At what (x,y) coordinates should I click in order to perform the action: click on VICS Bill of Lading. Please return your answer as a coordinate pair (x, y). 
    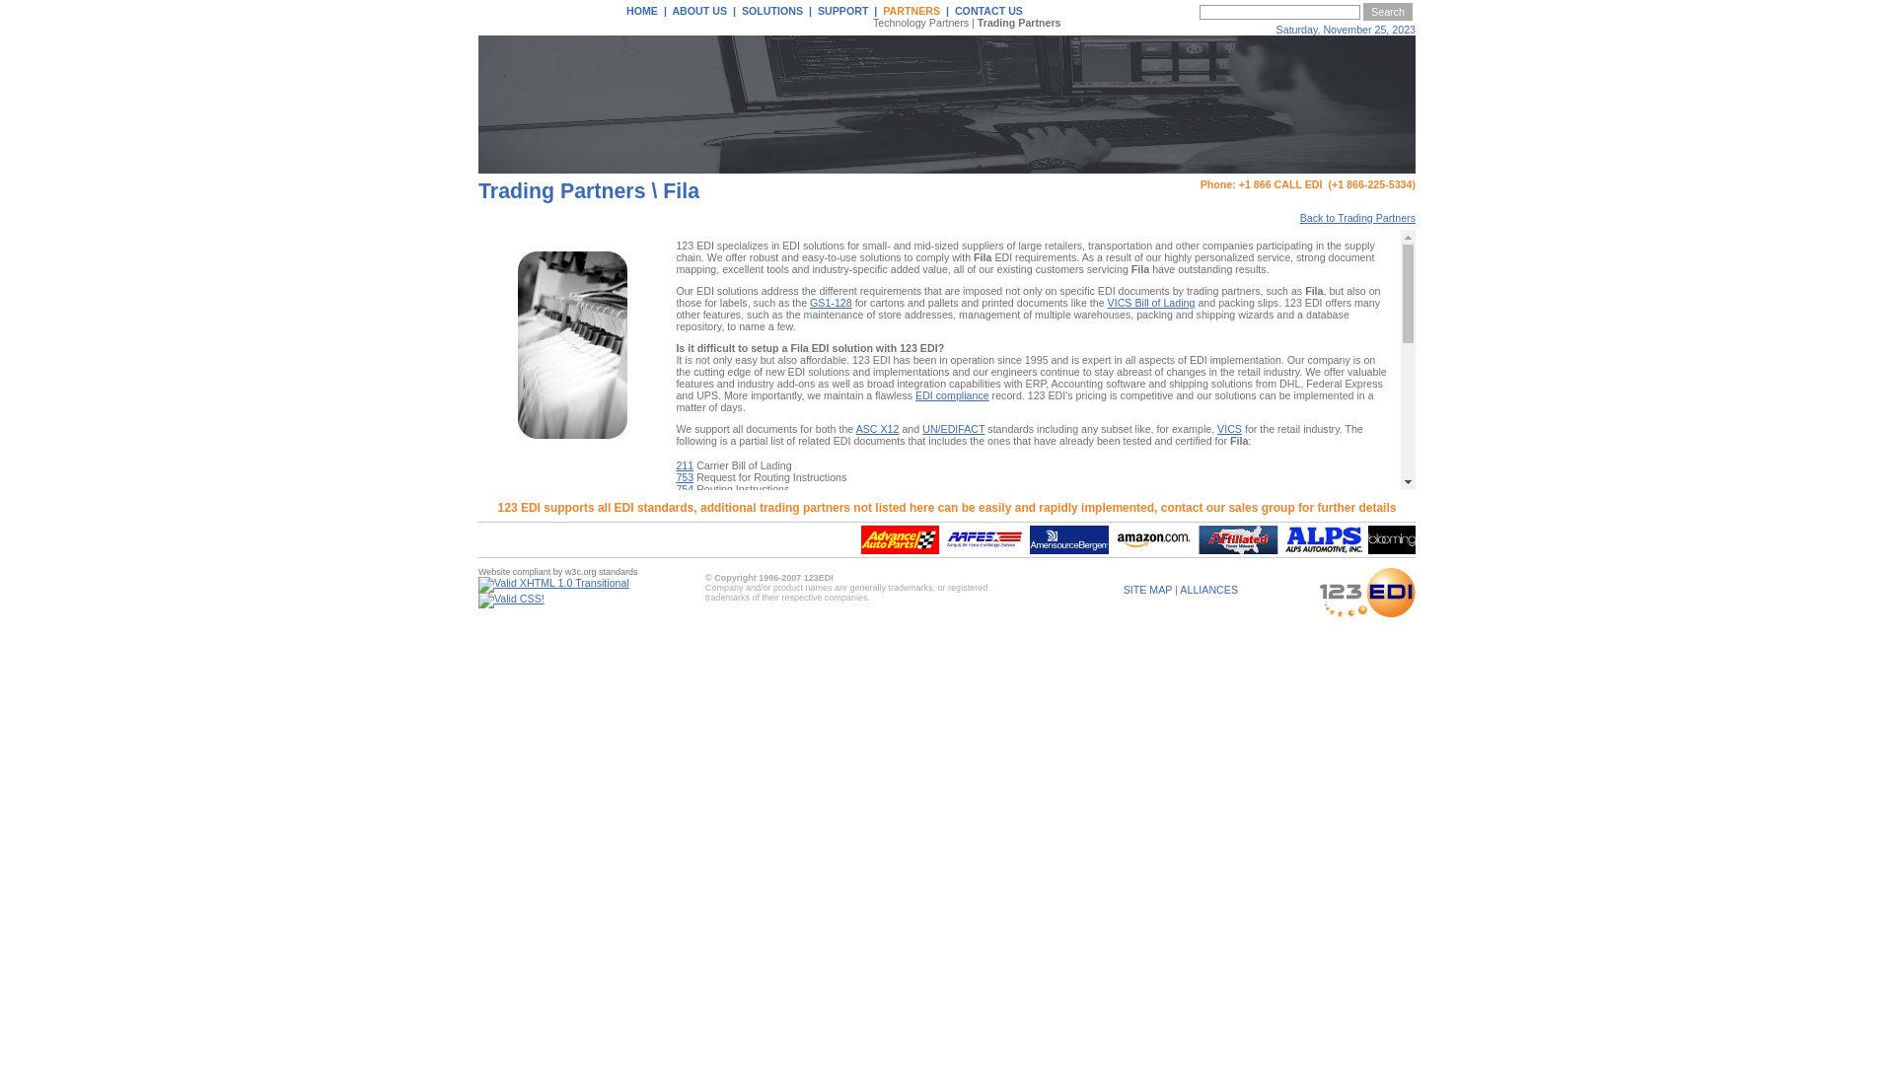
    Looking at the image, I should click on (1152, 303).